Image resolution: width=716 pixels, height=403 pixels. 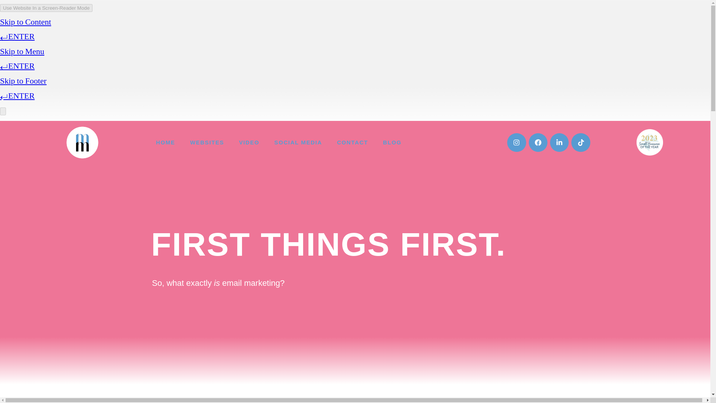 What do you see at coordinates (352, 143) in the screenshot?
I see `CONTACT` at bounding box center [352, 143].